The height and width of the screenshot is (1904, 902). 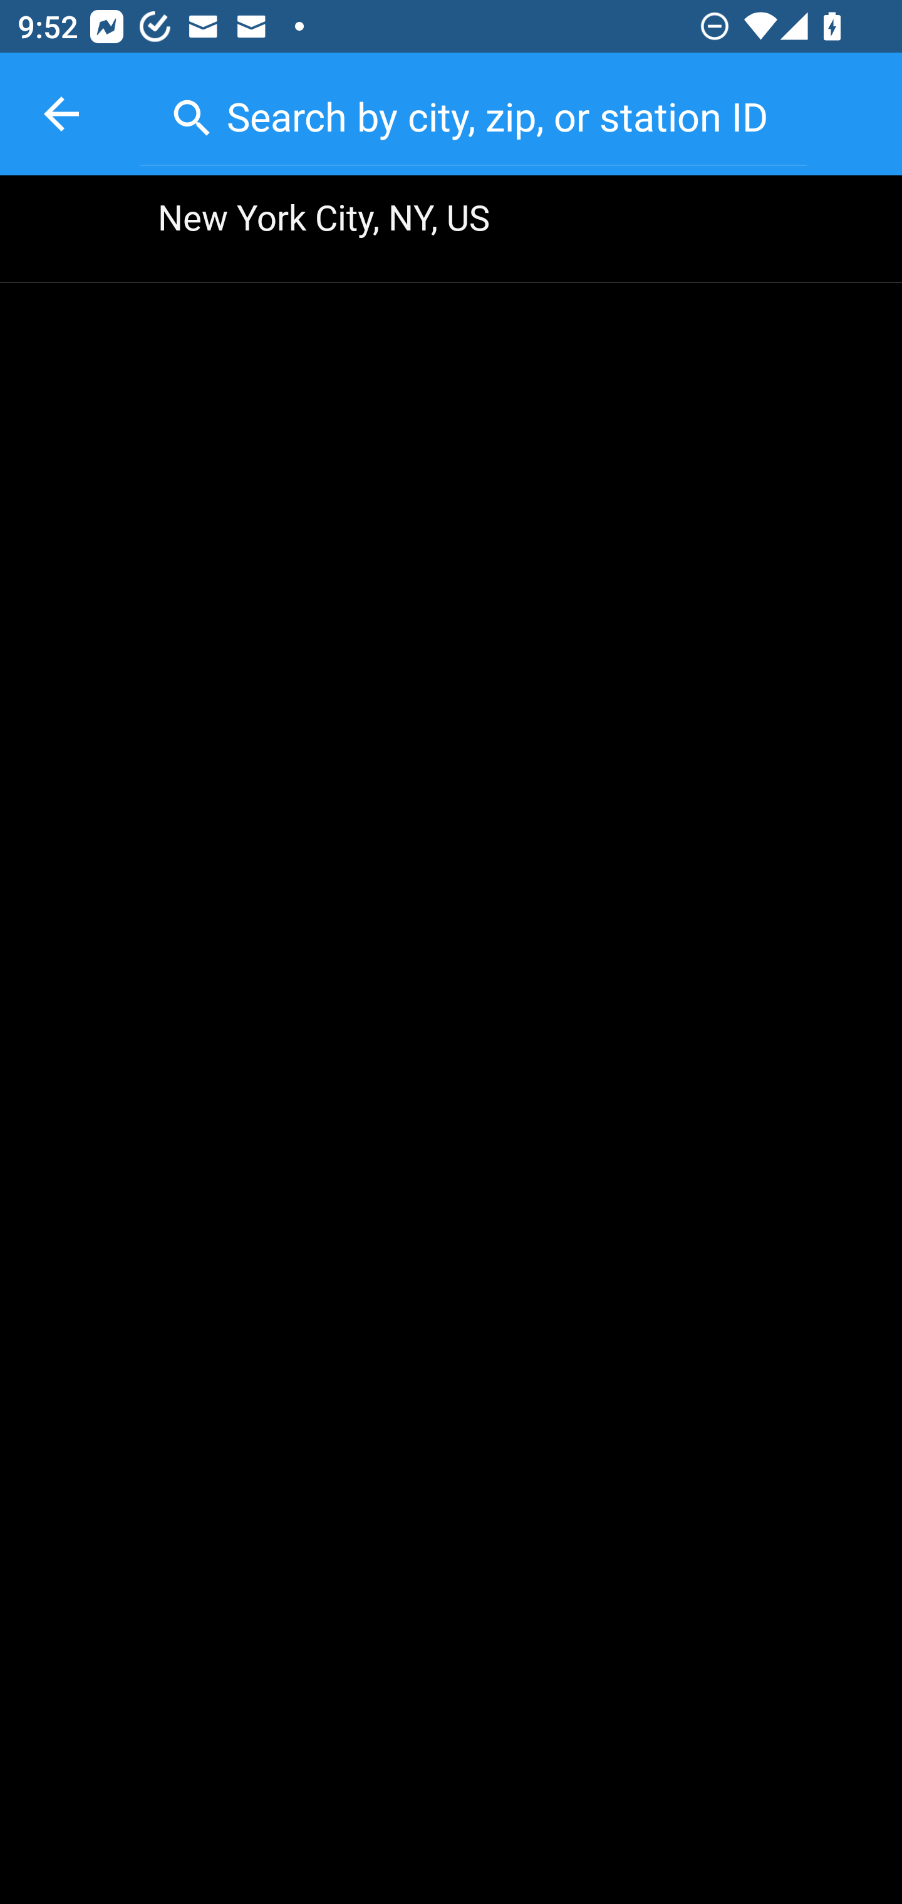 What do you see at coordinates (61, 114) in the screenshot?
I see `back` at bounding box center [61, 114].